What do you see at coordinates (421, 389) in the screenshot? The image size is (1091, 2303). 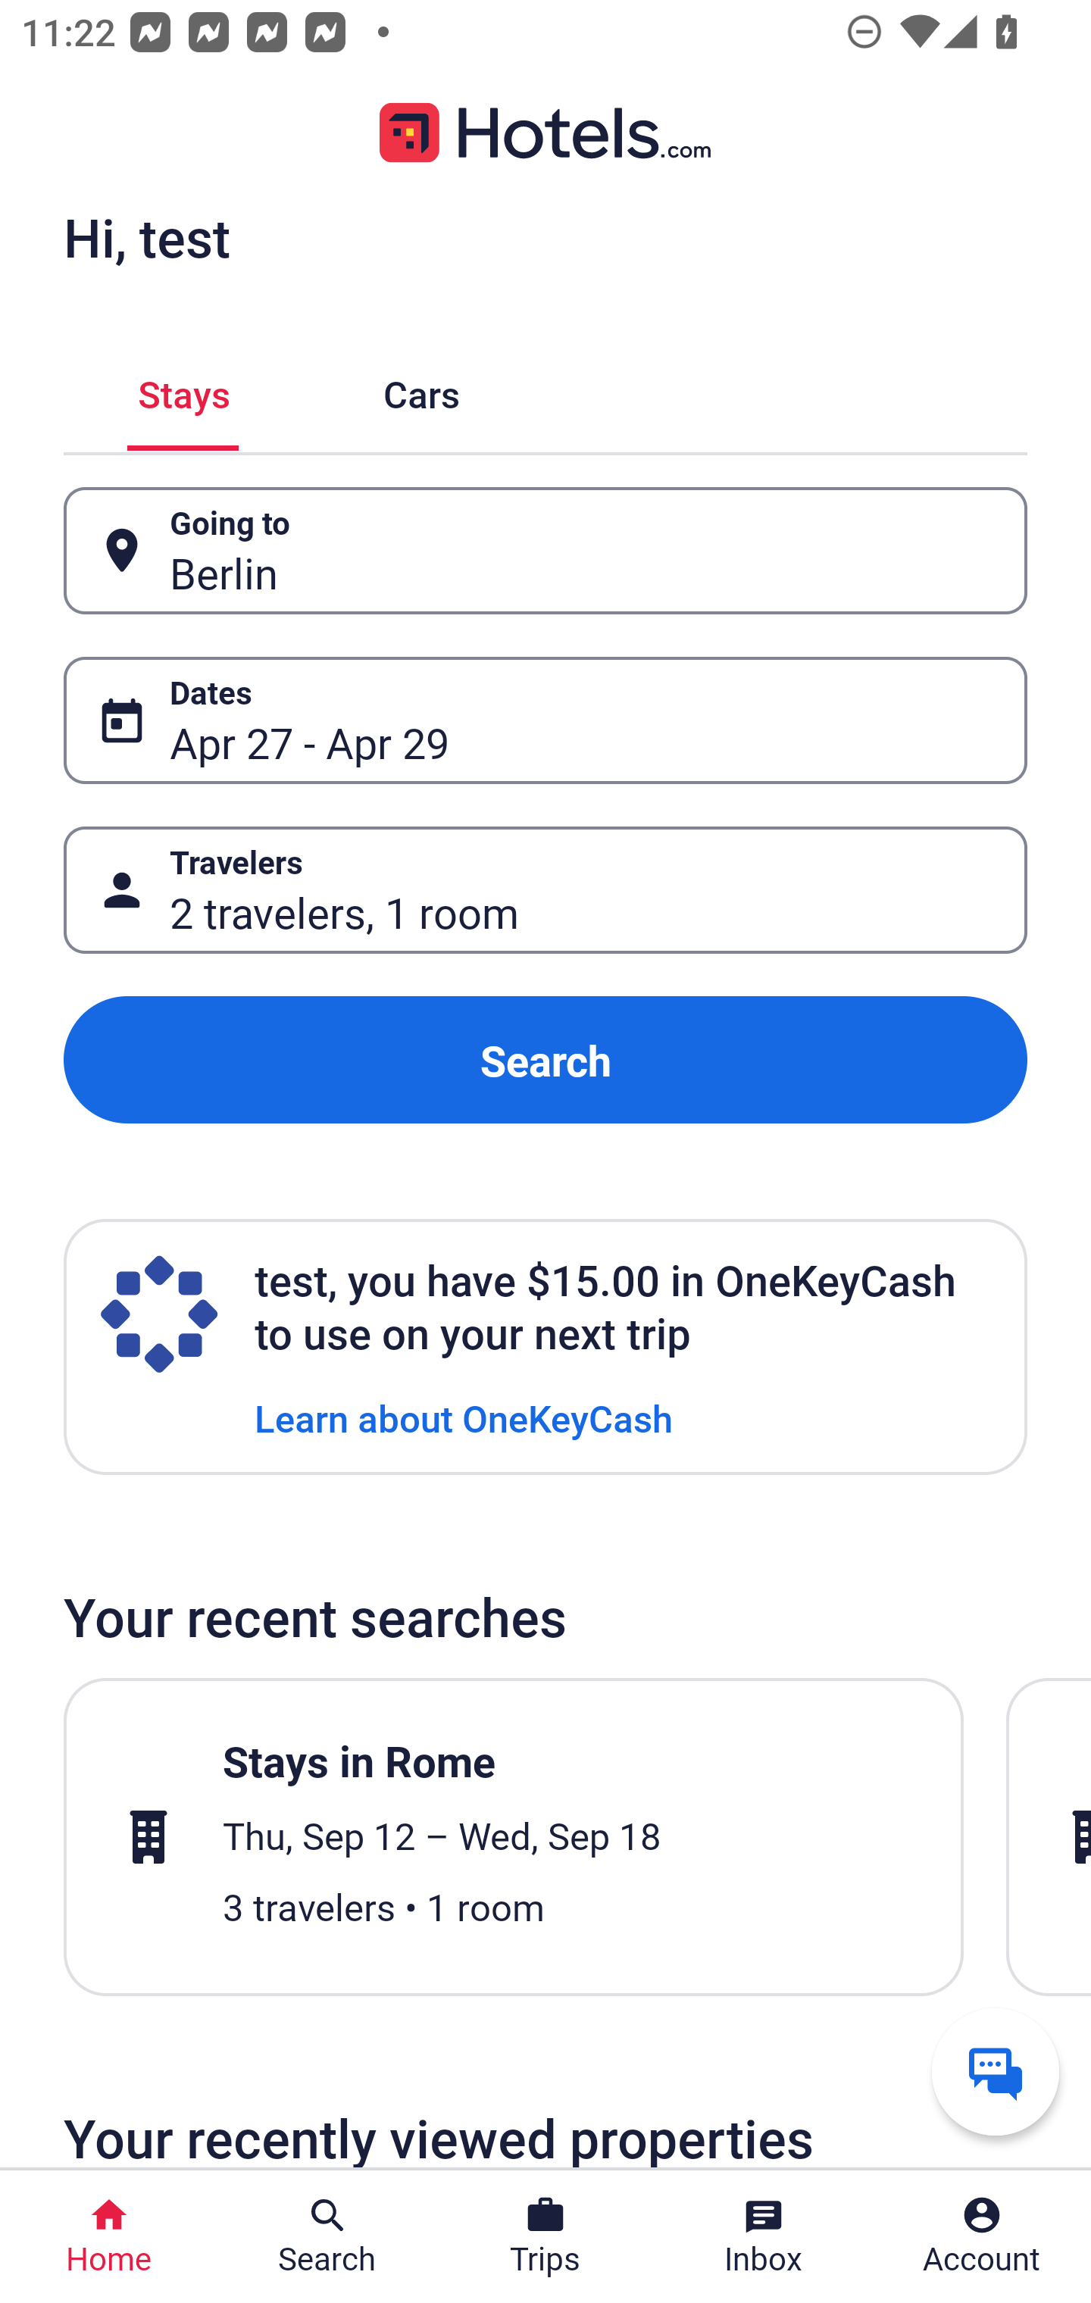 I see `Cars` at bounding box center [421, 389].